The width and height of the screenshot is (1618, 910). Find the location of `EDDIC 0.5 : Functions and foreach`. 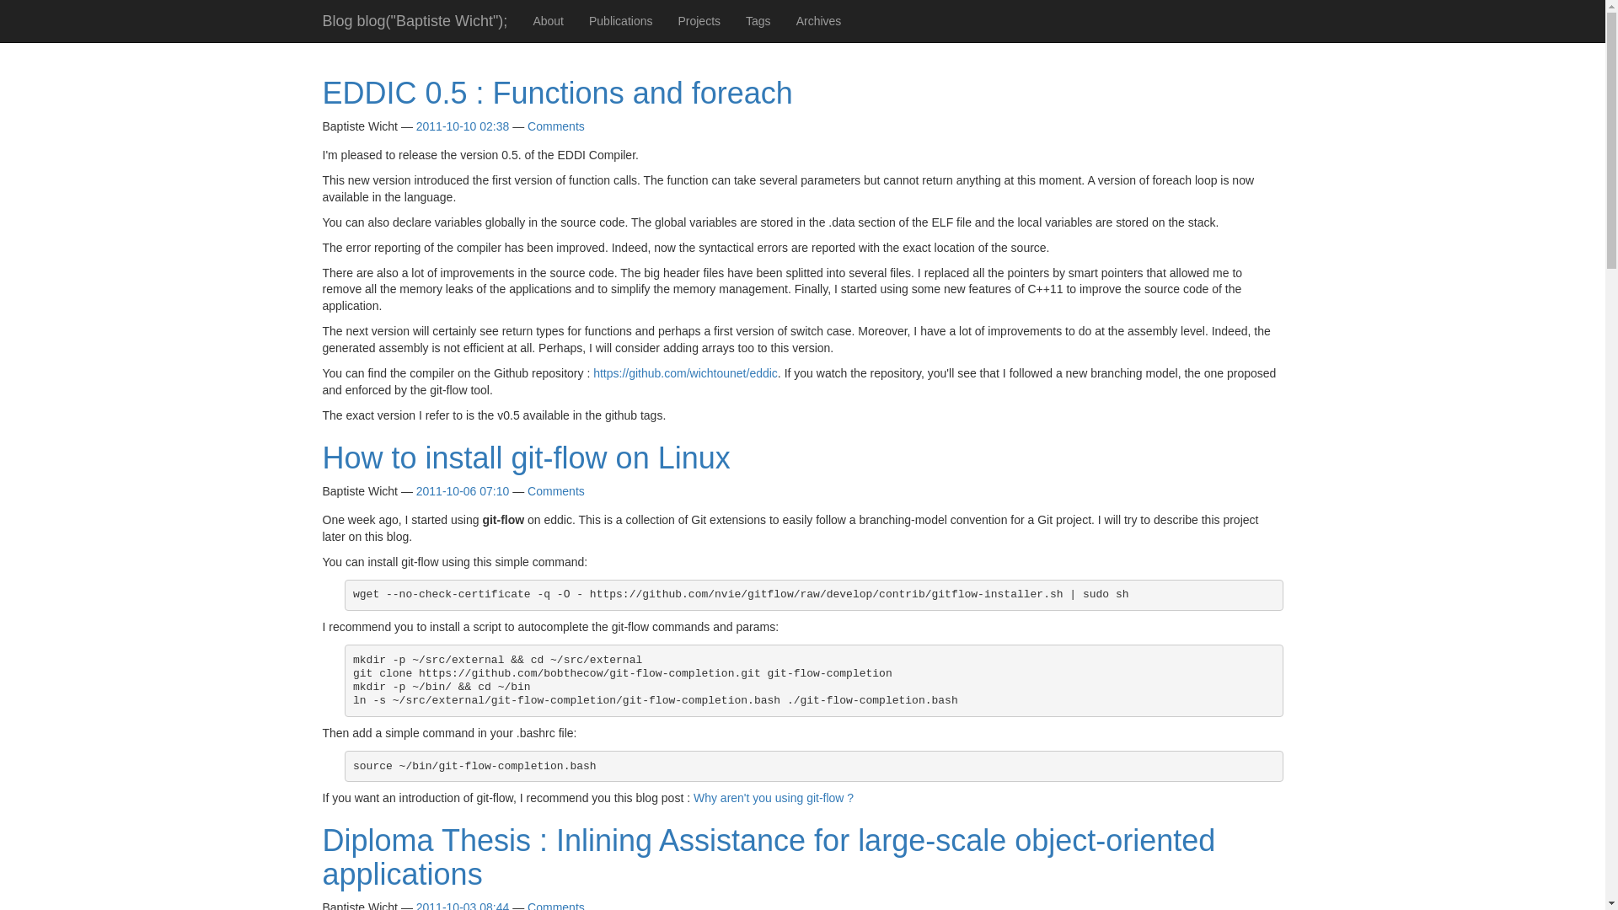

EDDIC 0.5 : Functions and foreach is located at coordinates (557, 93).